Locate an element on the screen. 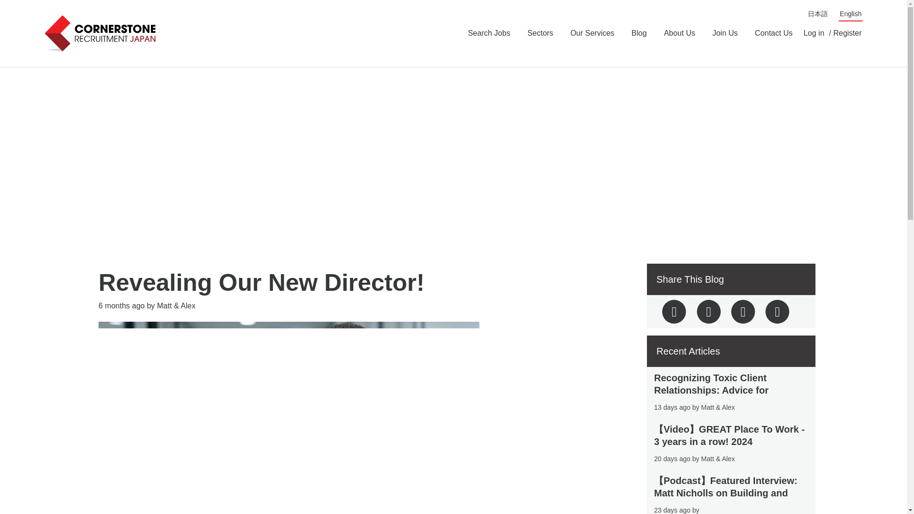 The height and width of the screenshot is (514, 914). Email is located at coordinates (777, 311).